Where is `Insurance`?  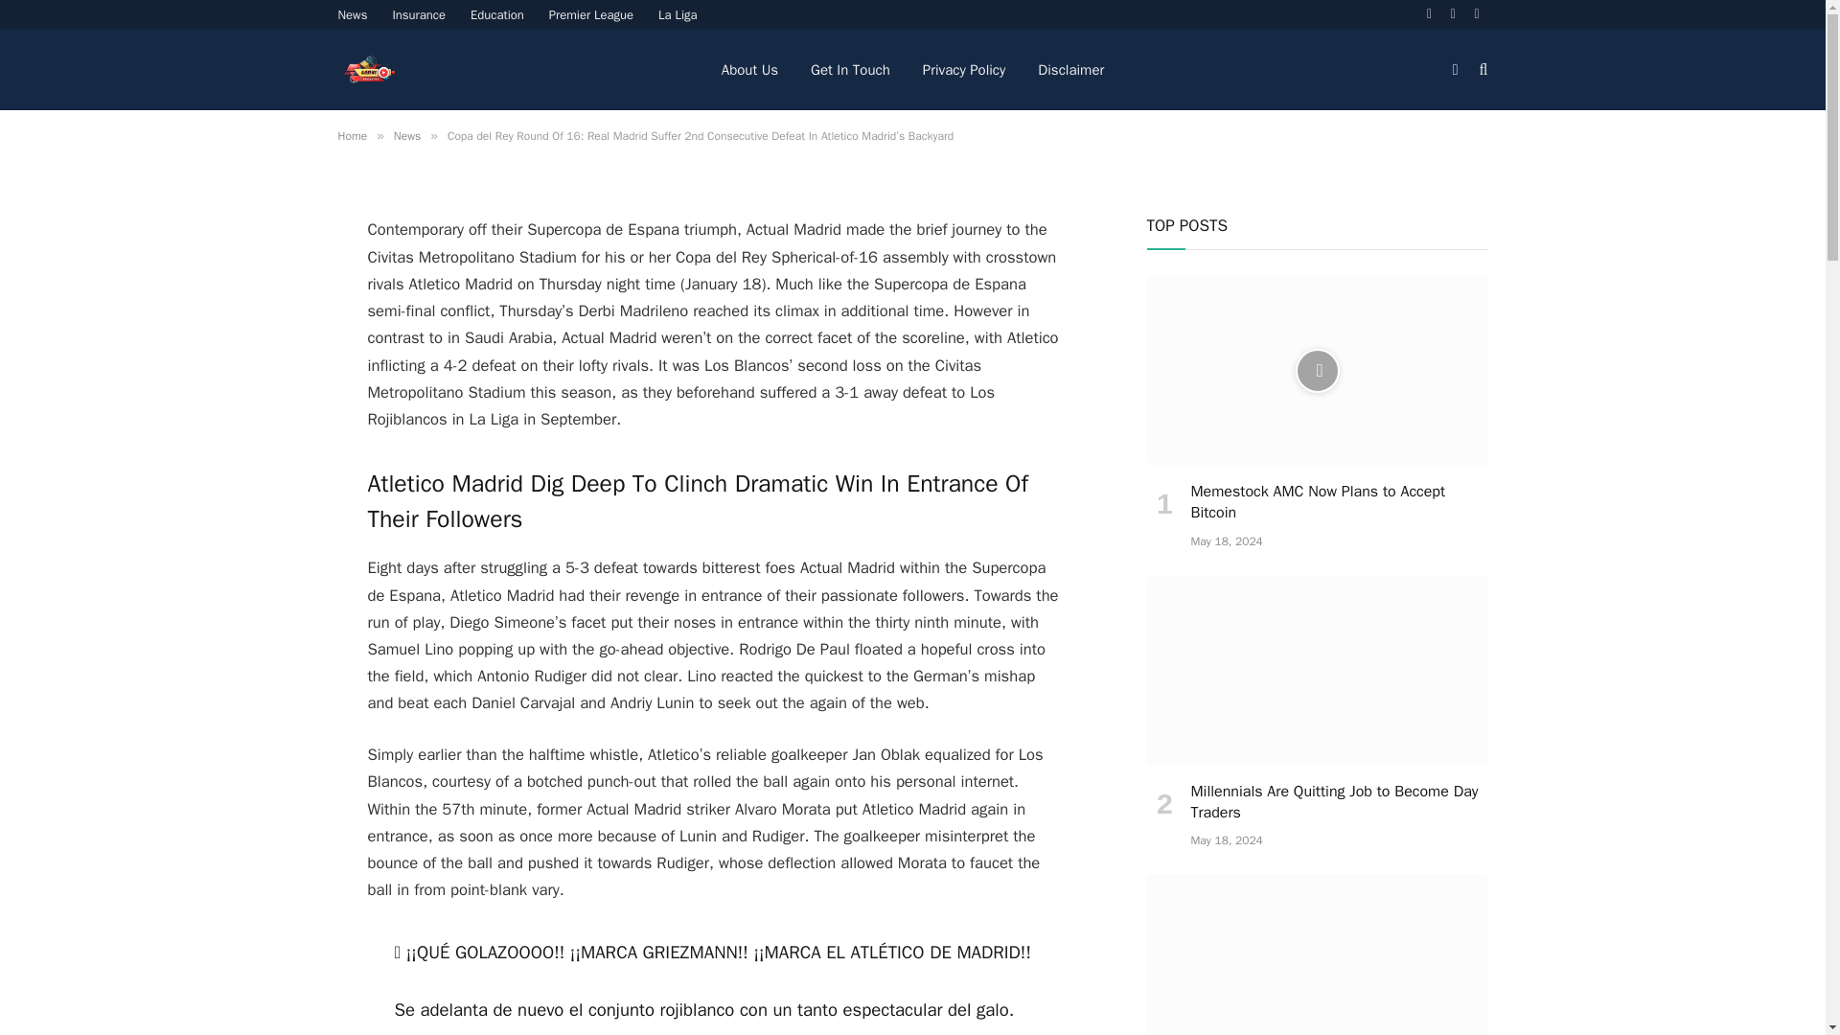 Insurance is located at coordinates (418, 14).